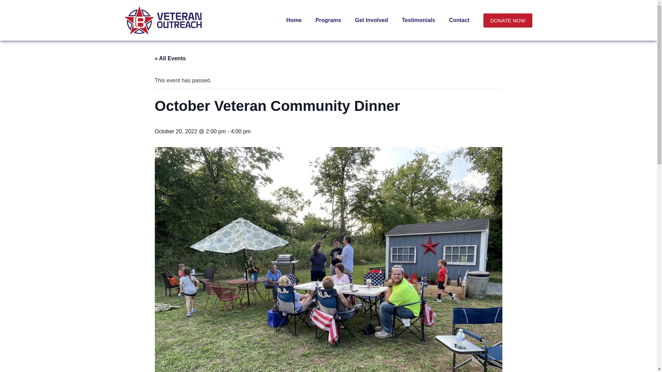 The height and width of the screenshot is (372, 662). I want to click on Home, so click(294, 20).